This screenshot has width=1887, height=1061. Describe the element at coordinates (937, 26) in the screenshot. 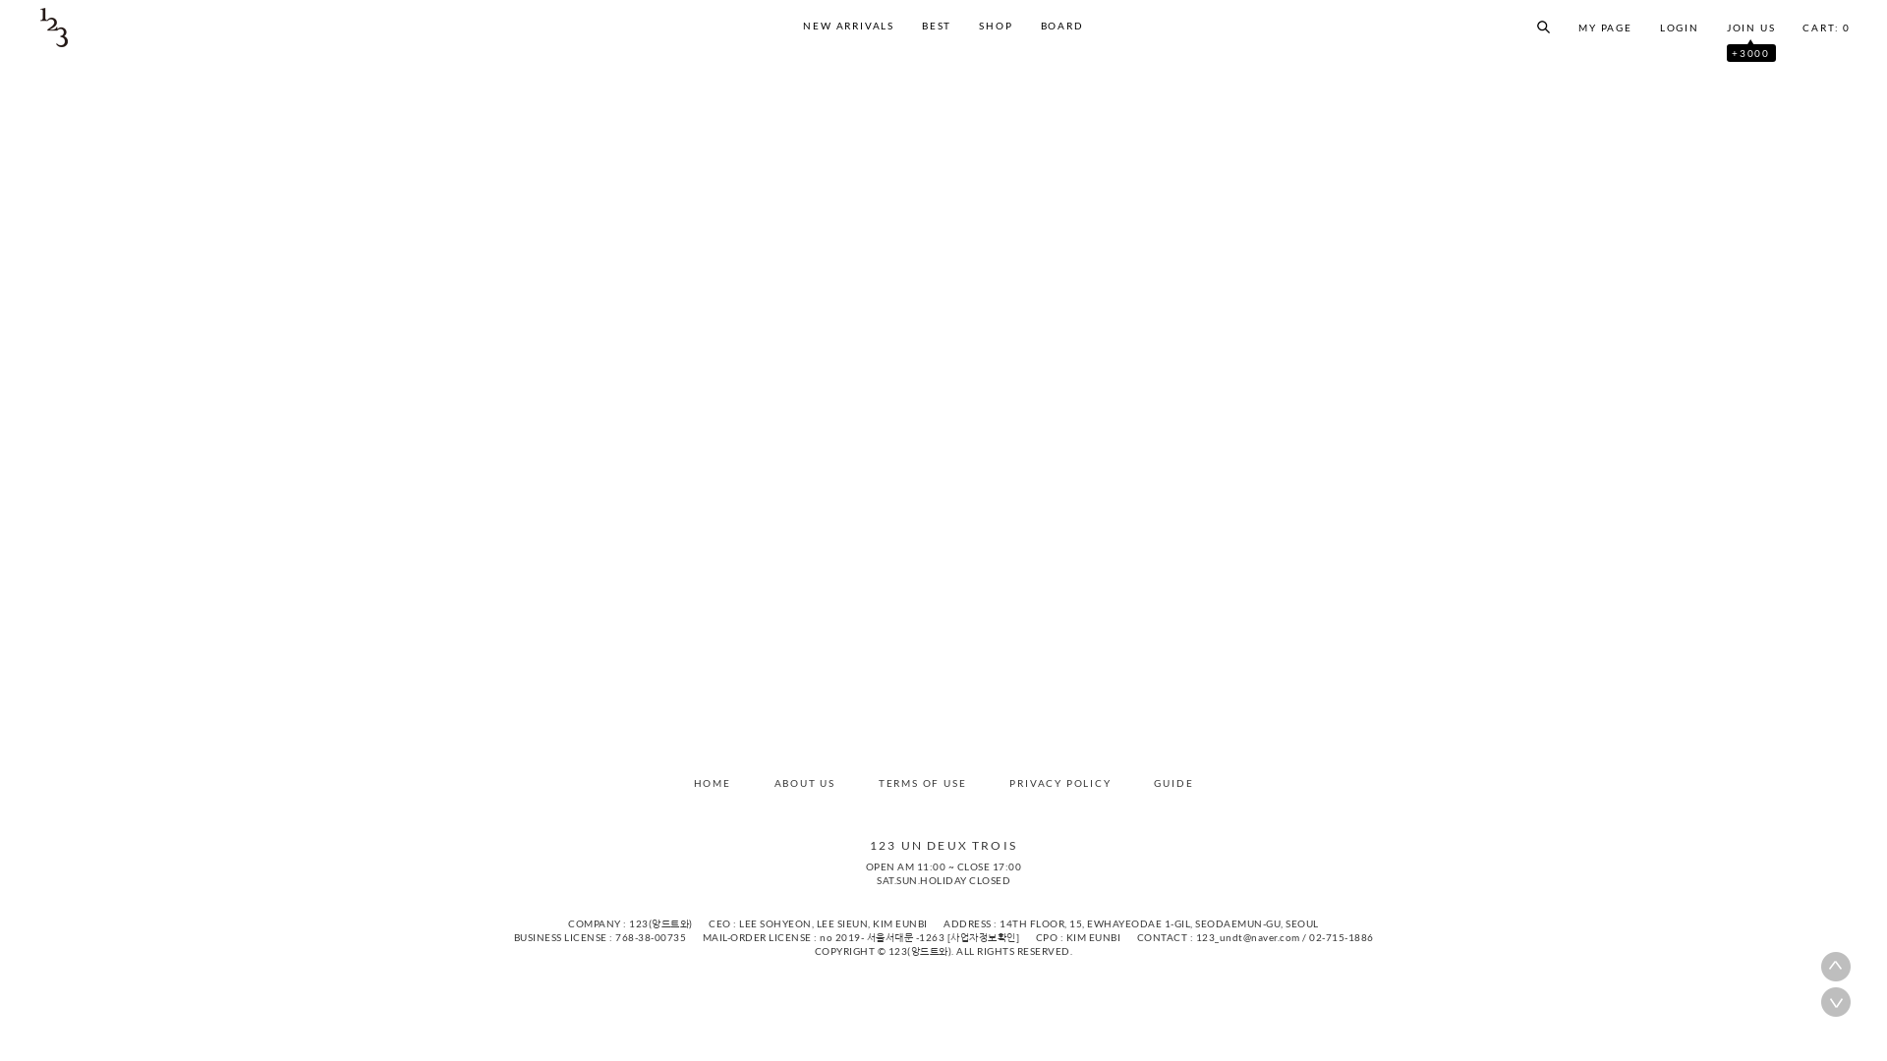

I see `BEST` at that location.